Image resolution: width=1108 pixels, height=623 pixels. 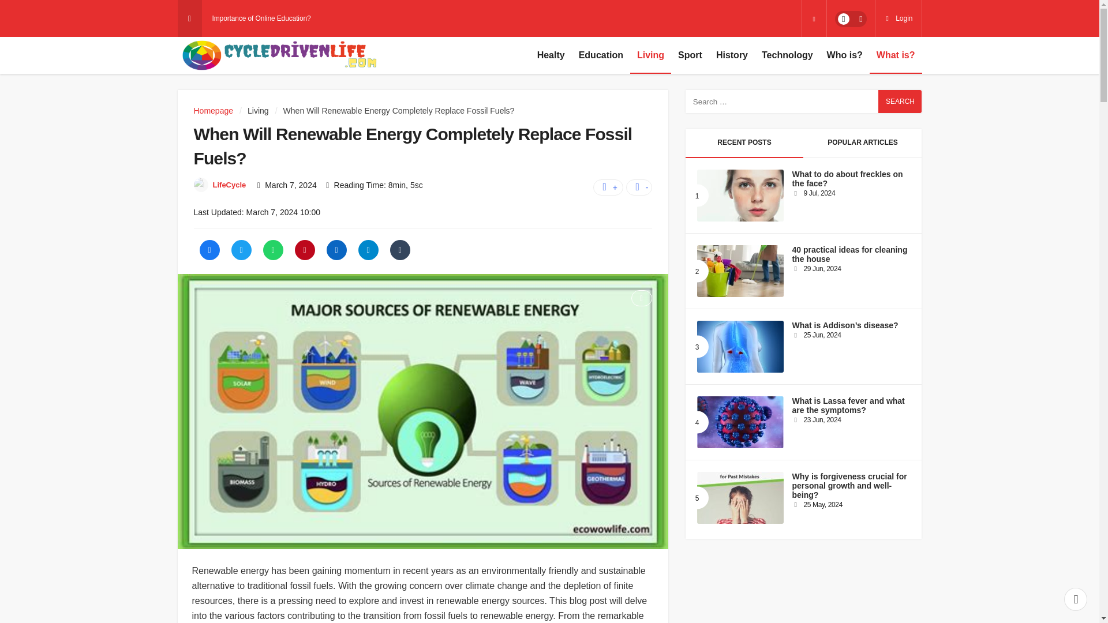 What do you see at coordinates (399, 110) in the screenshot?
I see `When Will Renewable Energy Completely Replace Fossil Fuels?` at bounding box center [399, 110].